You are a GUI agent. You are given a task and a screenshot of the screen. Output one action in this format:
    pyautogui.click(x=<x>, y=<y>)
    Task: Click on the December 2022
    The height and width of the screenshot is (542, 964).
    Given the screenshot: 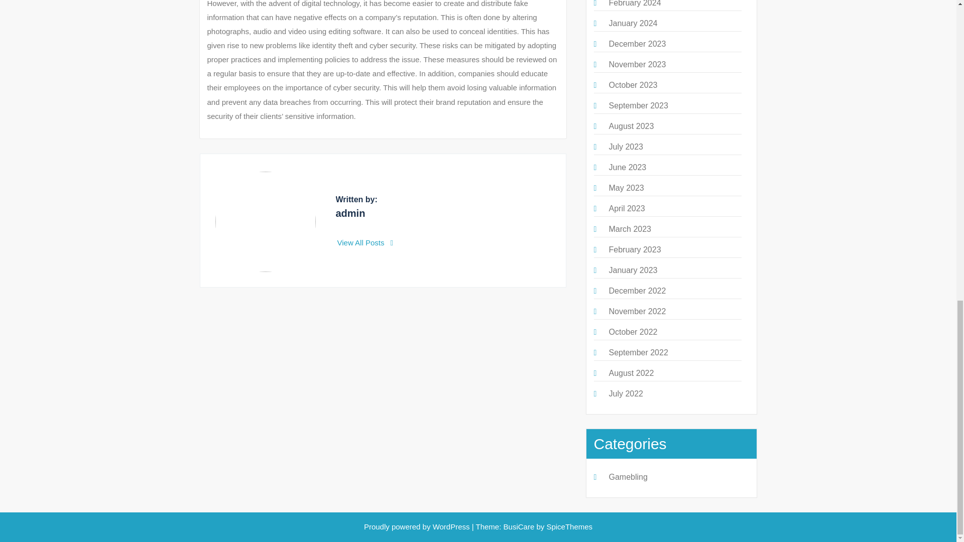 What is the action you would take?
    pyautogui.click(x=637, y=291)
    